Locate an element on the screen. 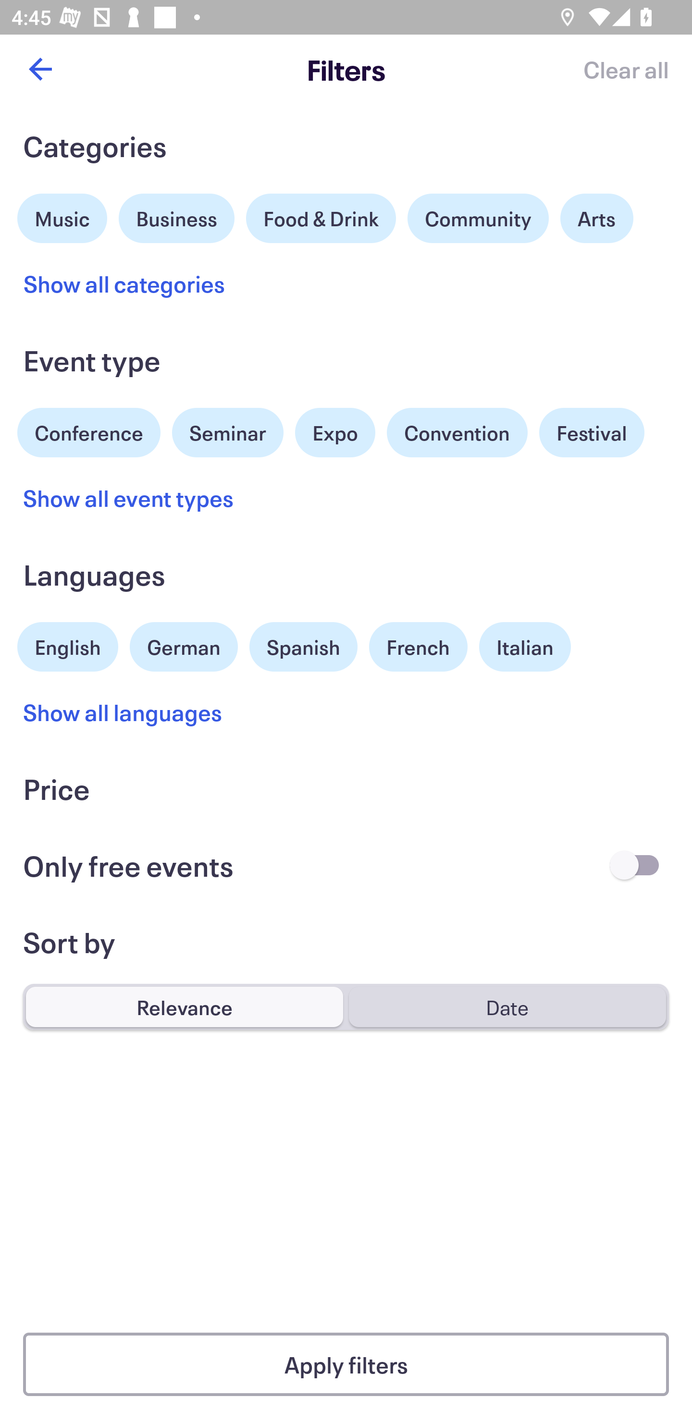  Italian is located at coordinates (525, 647).